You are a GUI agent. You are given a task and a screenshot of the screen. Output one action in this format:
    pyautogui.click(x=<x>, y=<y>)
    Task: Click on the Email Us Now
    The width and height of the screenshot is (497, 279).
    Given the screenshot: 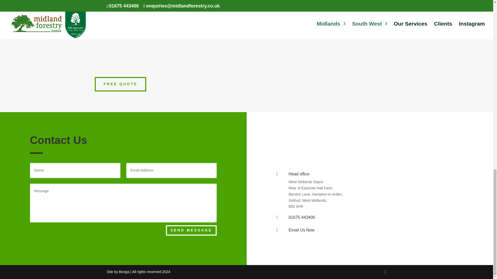 What is the action you would take?
    pyautogui.click(x=302, y=230)
    